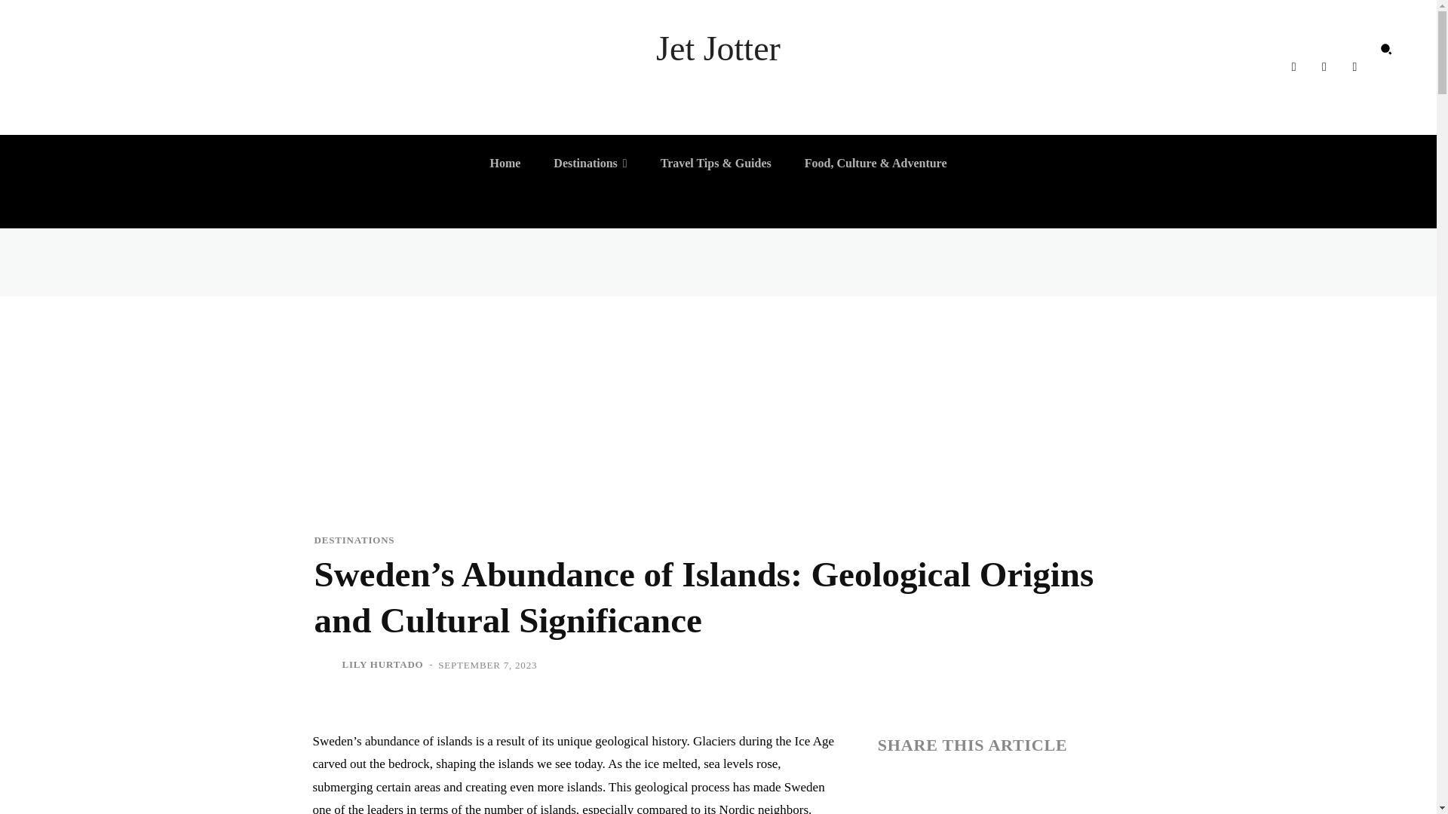 The width and height of the screenshot is (1448, 814). What do you see at coordinates (354, 540) in the screenshot?
I see `DESTINATIONS` at bounding box center [354, 540].